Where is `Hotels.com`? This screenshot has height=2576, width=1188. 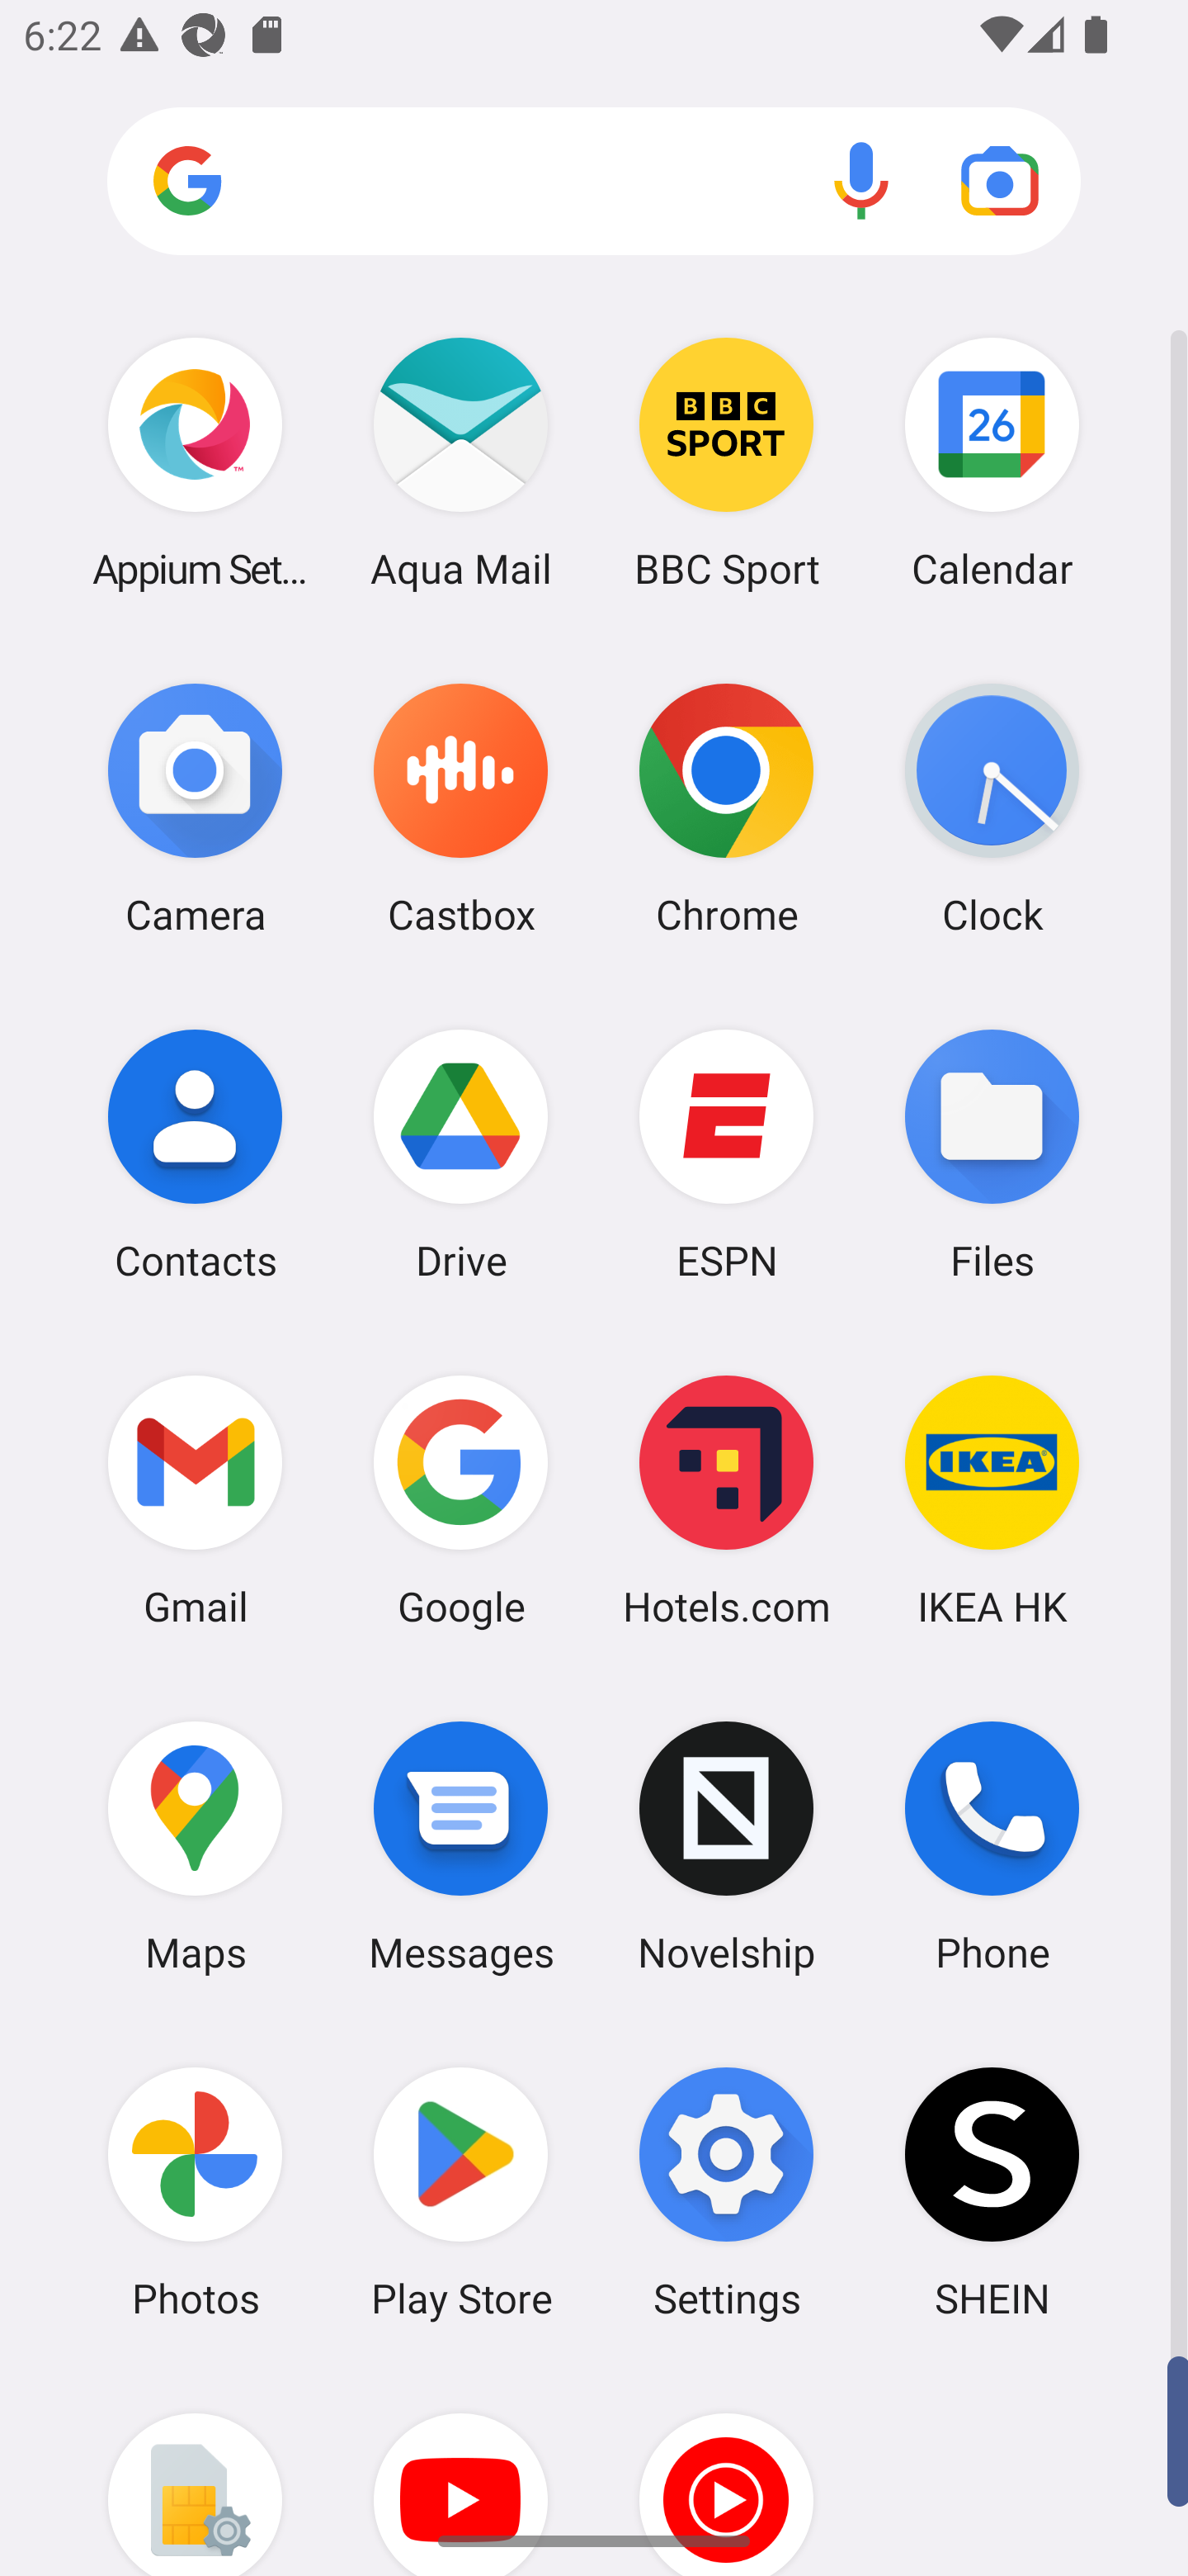
Hotels.com is located at coordinates (727, 1500).